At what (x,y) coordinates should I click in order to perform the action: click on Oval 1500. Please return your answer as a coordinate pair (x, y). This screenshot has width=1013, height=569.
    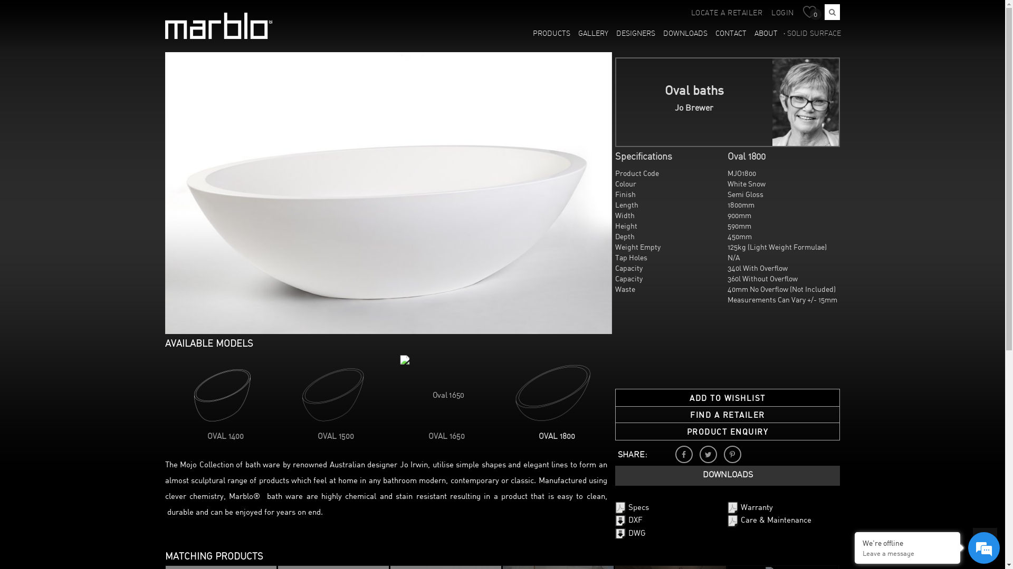
    Looking at the image, I should click on (329, 393).